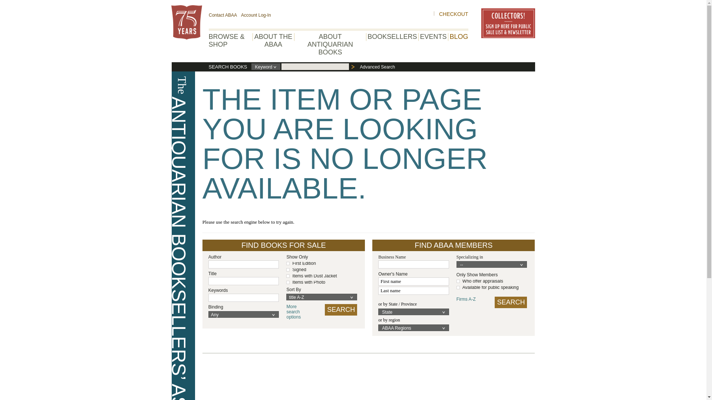 Image resolution: width=712 pixels, height=400 pixels. Describe the element at coordinates (187, 22) in the screenshot. I see `ABAA` at that location.